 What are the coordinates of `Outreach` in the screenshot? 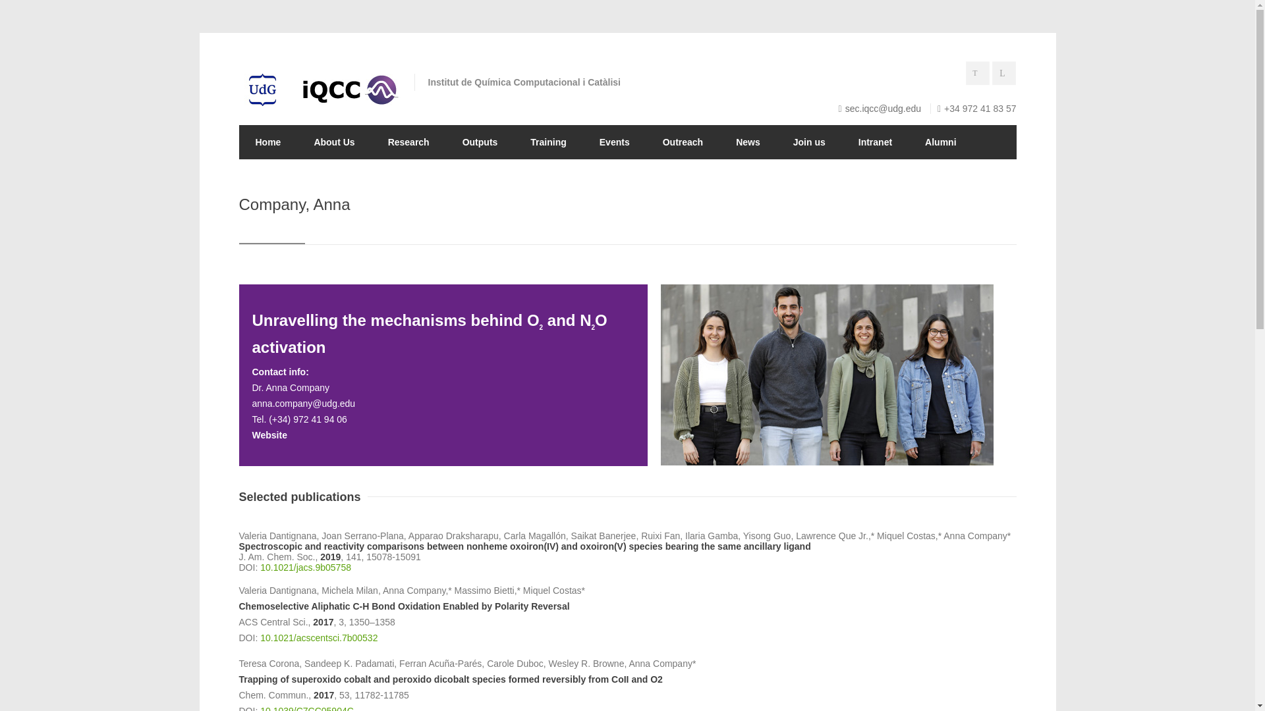 It's located at (683, 142).